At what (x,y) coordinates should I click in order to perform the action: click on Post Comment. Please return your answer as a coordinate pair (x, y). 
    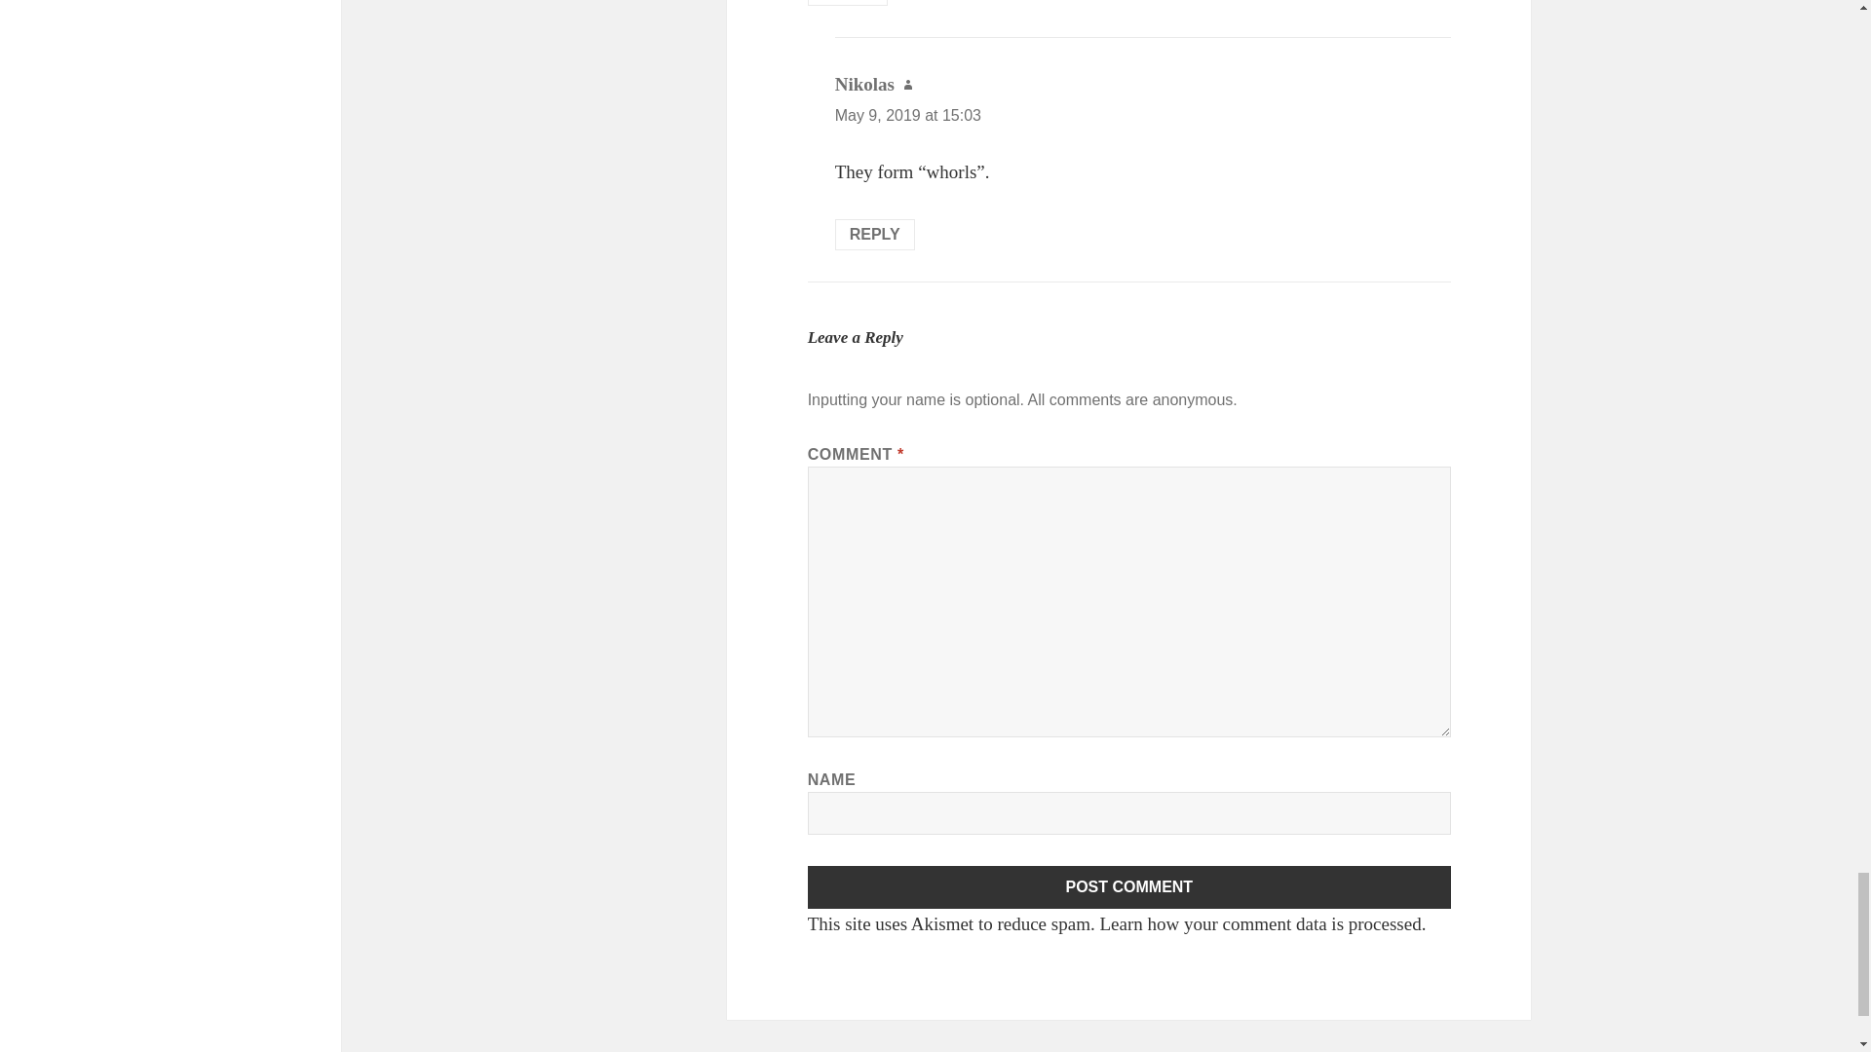
    Looking at the image, I should click on (1129, 886).